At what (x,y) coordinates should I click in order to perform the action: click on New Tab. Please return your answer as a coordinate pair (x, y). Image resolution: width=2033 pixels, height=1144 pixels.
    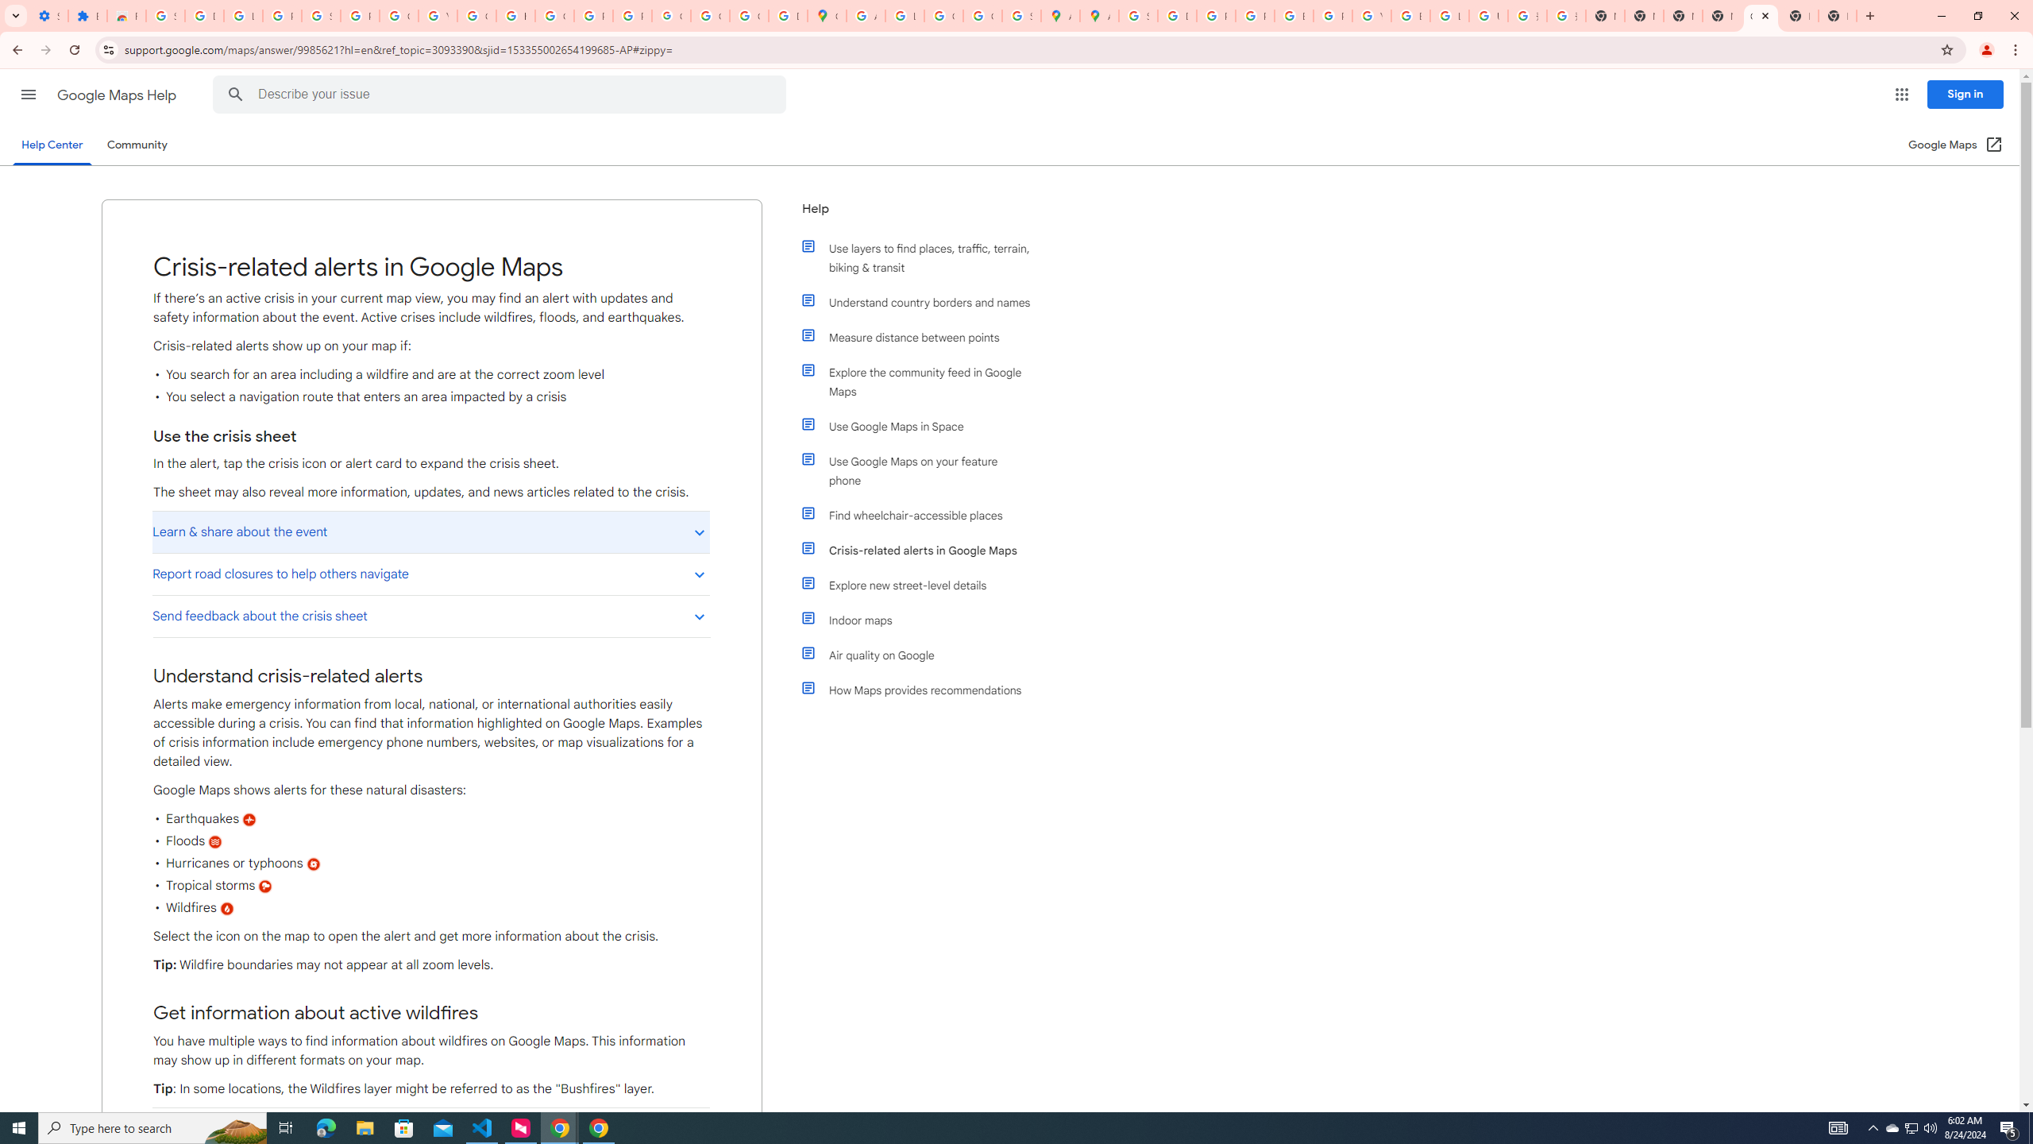
    Looking at the image, I should click on (1838, 16).